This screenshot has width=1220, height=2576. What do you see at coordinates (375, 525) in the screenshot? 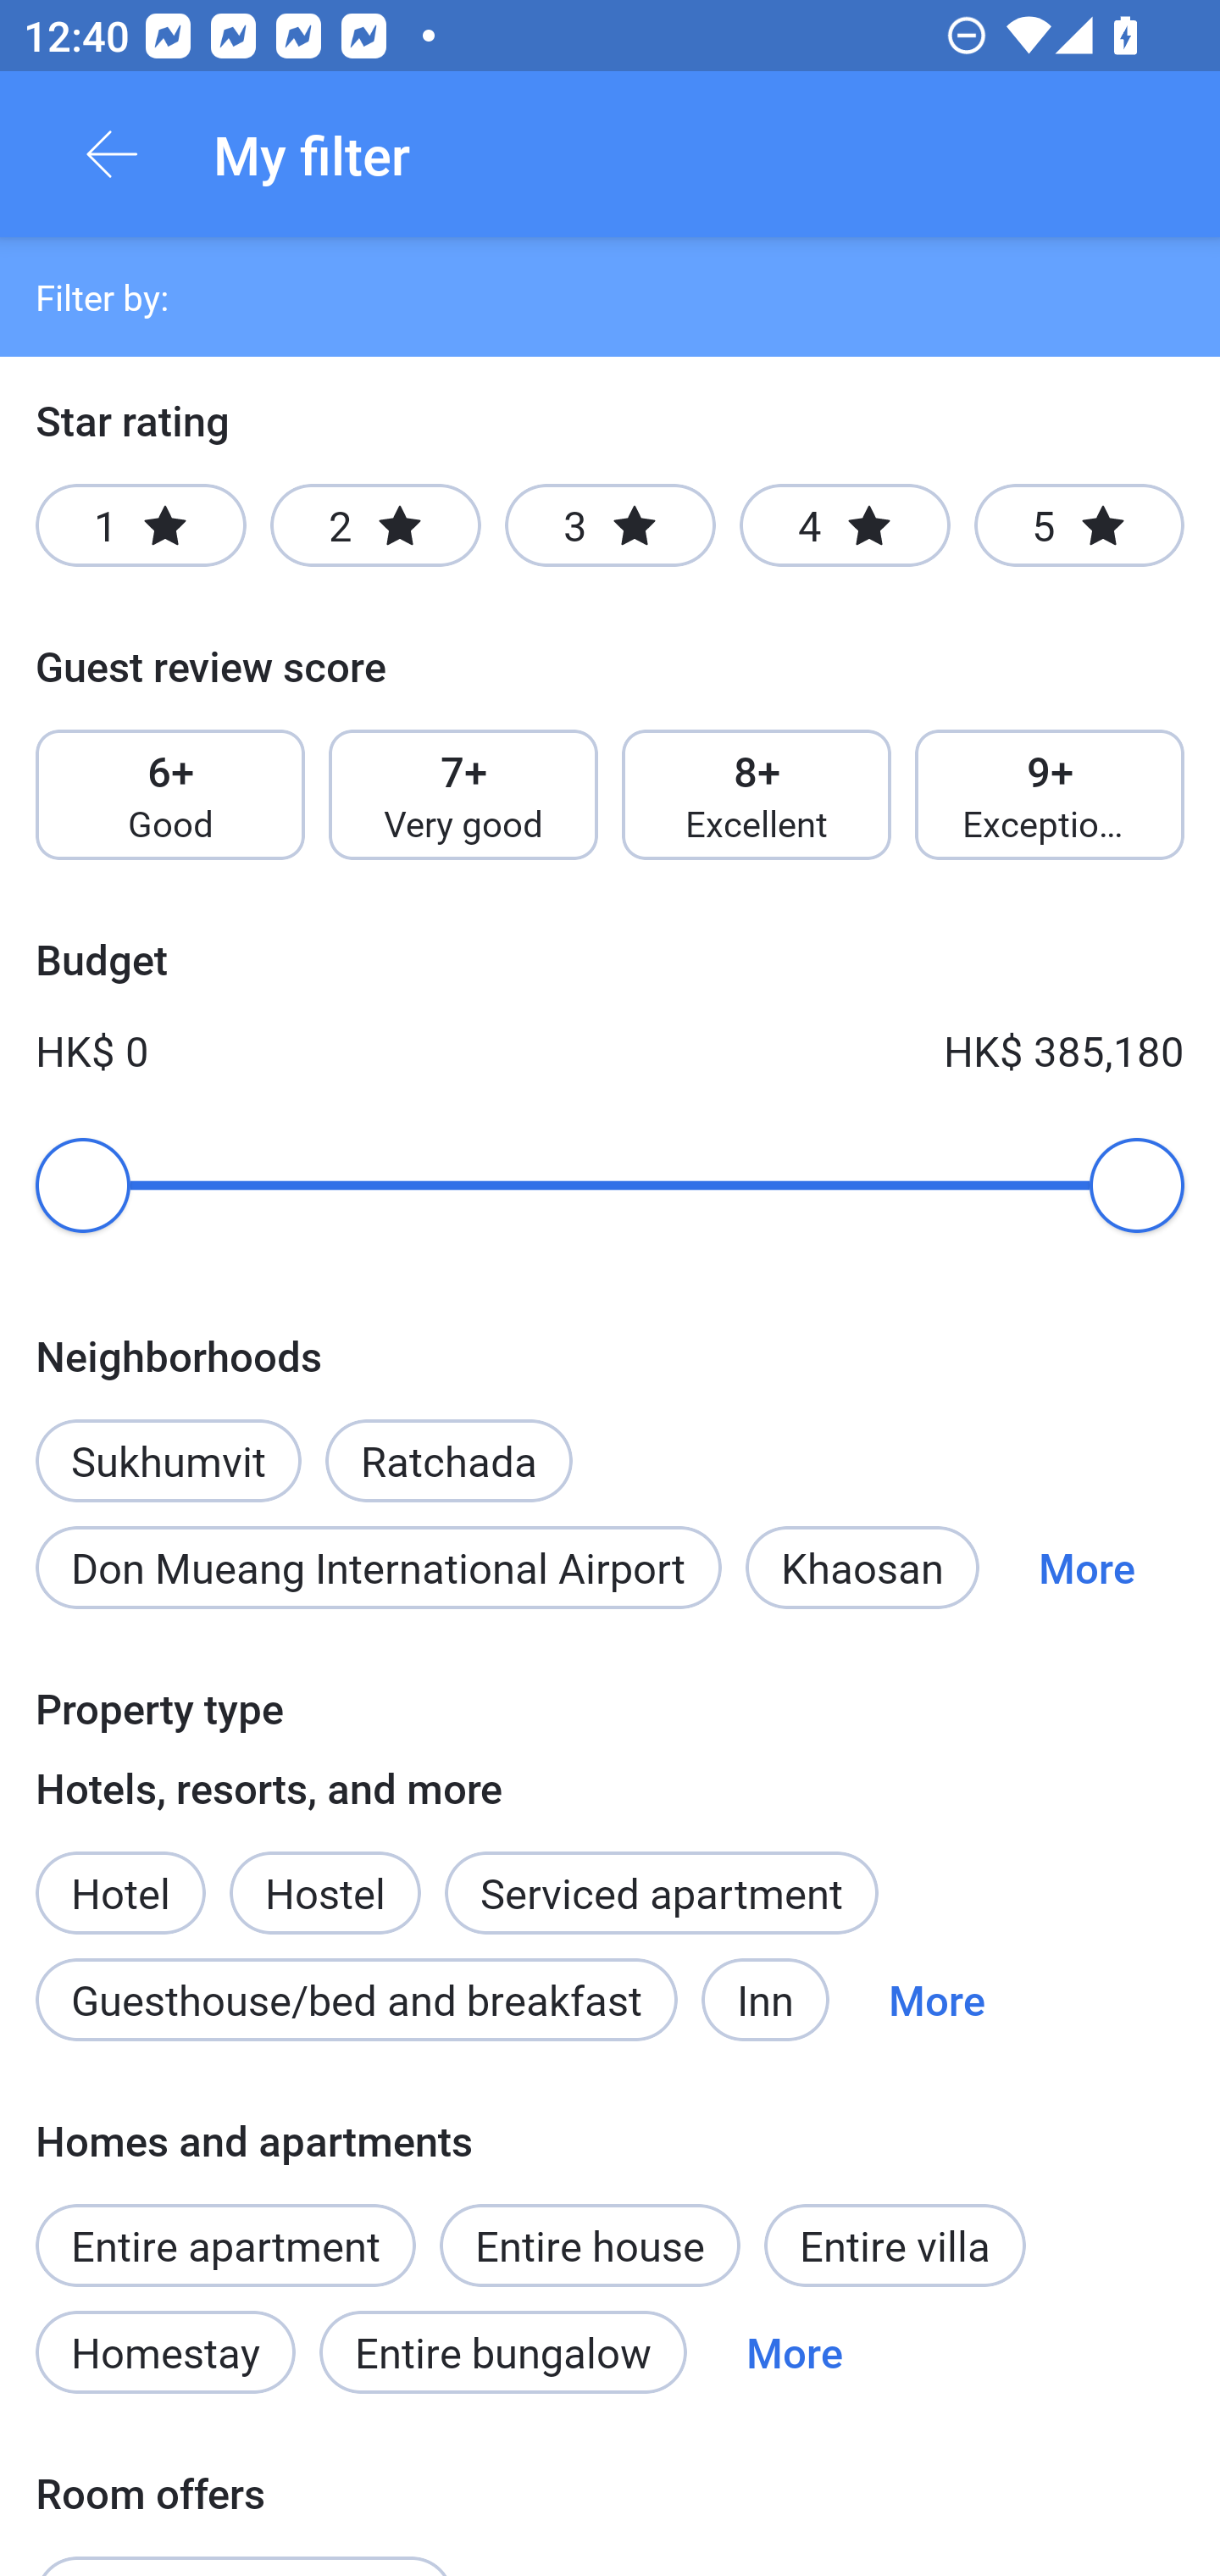
I see `2` at bounding box center [375, 525].